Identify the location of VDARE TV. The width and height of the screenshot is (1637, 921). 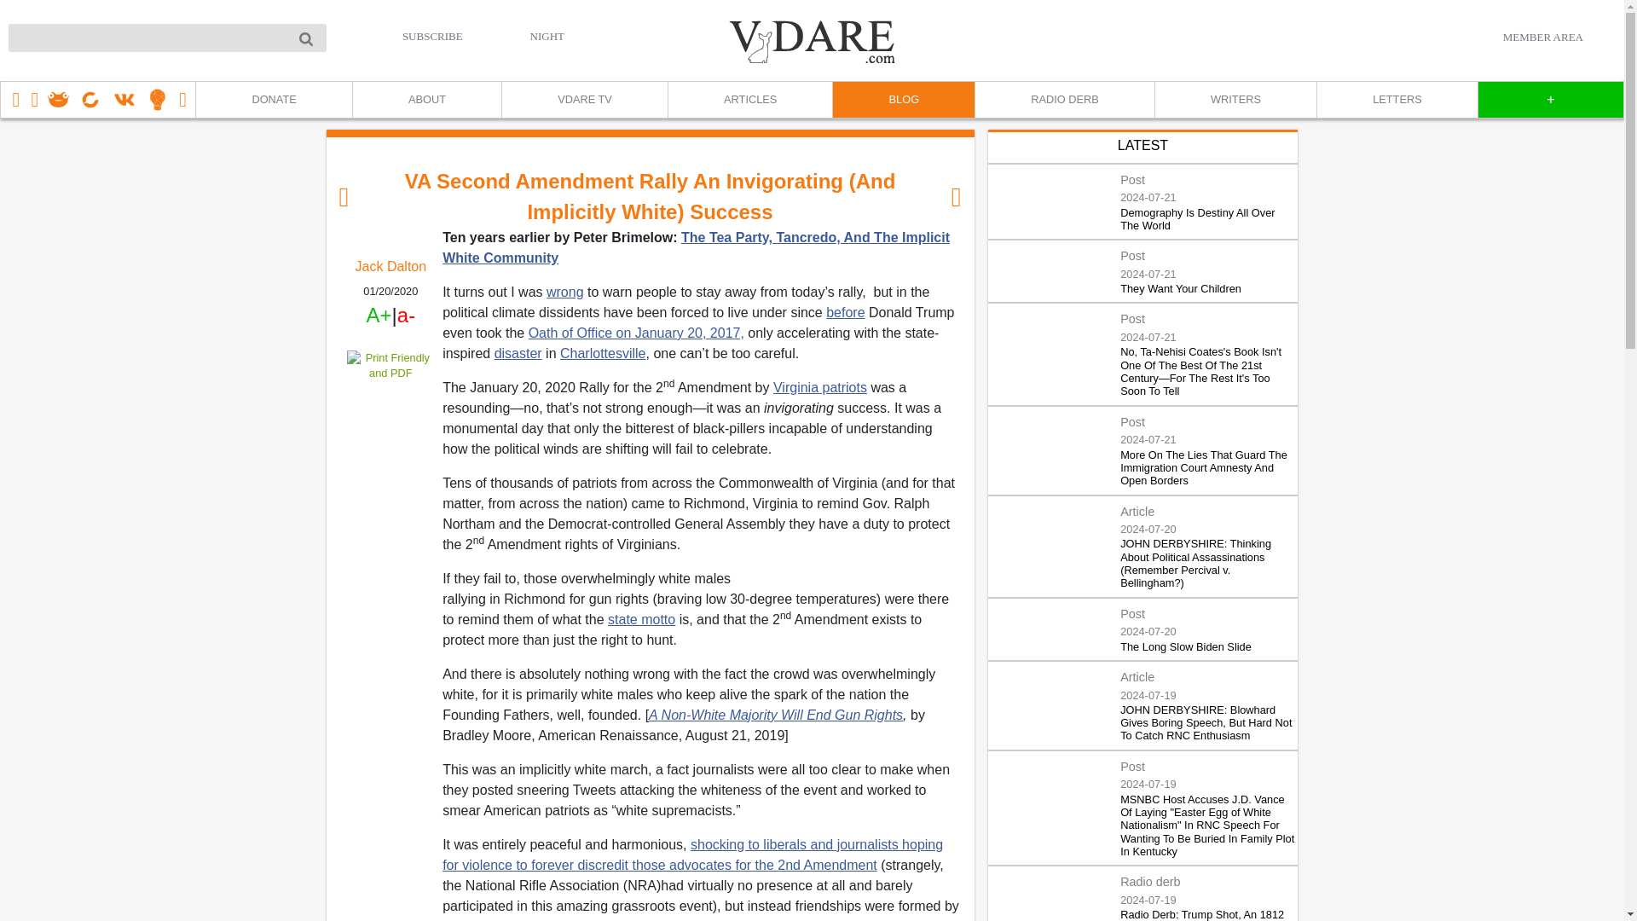
(584, 100).